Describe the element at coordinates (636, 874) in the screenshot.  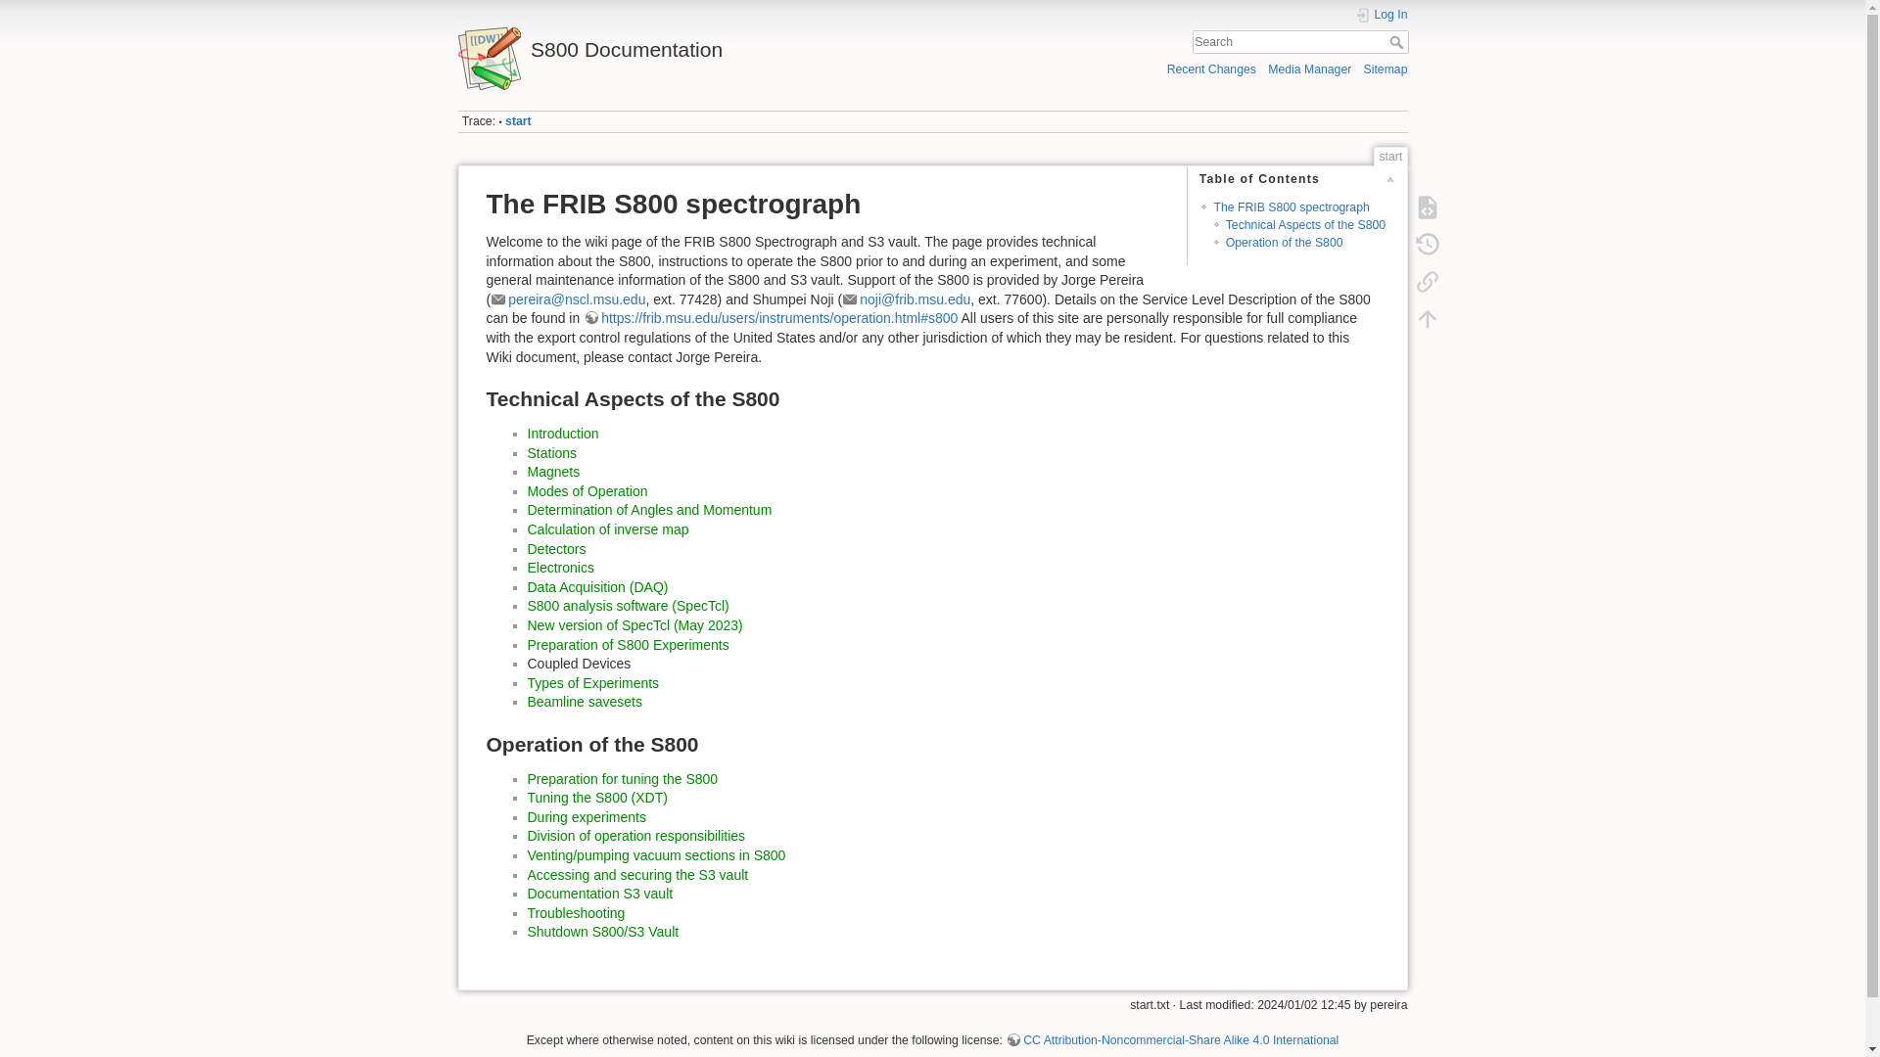
I see `Accessing and securing the S3 vault` at that location.